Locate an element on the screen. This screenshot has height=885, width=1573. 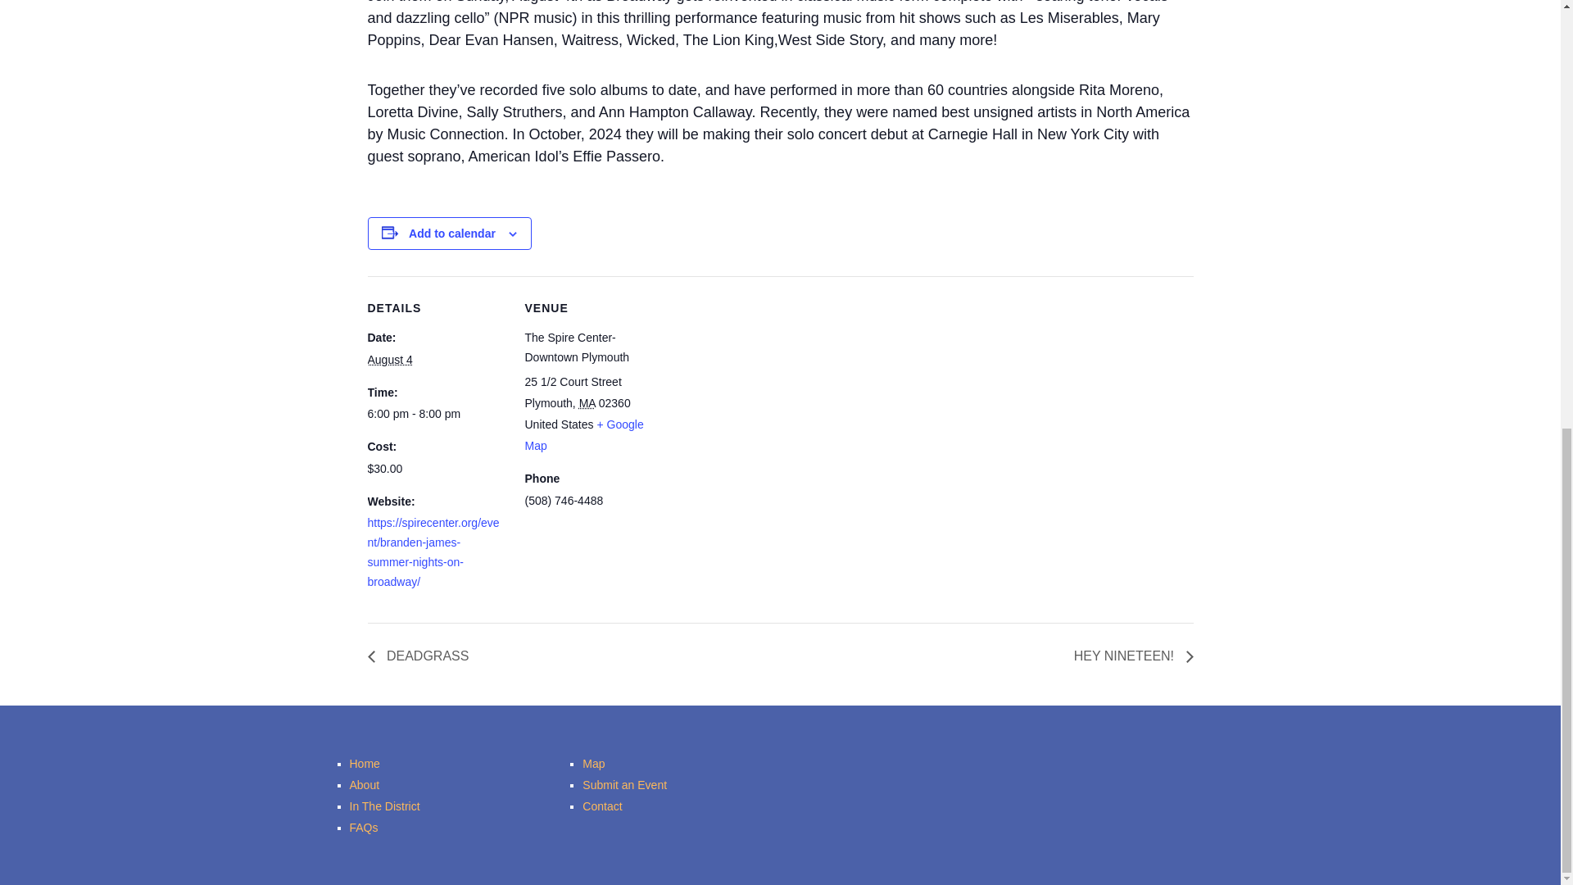
Massachusetts is located at coordinates (587, 403).